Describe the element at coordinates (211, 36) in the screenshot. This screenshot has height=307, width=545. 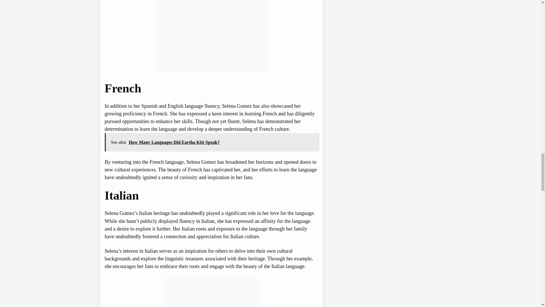
I see `How Many Languages Does Selena Gomez Speak?` at that location.